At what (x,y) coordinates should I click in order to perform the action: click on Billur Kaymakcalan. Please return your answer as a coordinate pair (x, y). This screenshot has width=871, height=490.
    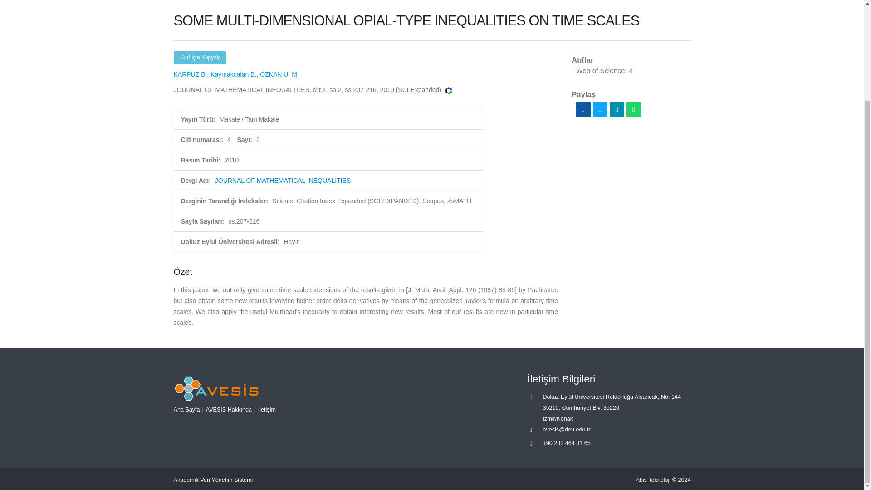
    Looking at the image, I should click on (233, 74).